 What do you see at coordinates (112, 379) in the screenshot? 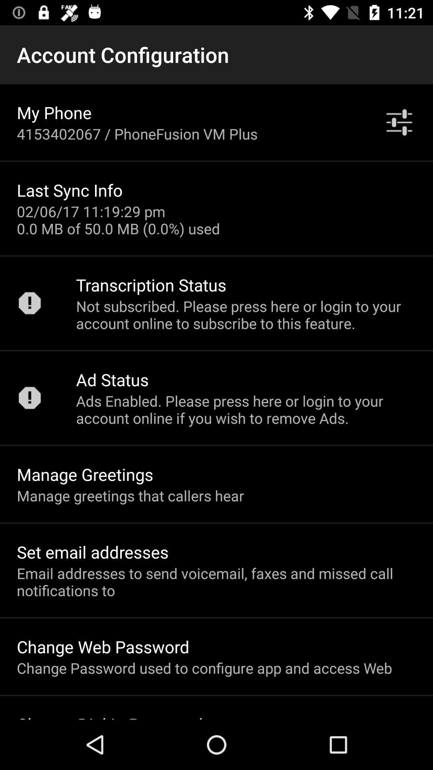
I see `open the ad status app` at bounding box center [112, 379].